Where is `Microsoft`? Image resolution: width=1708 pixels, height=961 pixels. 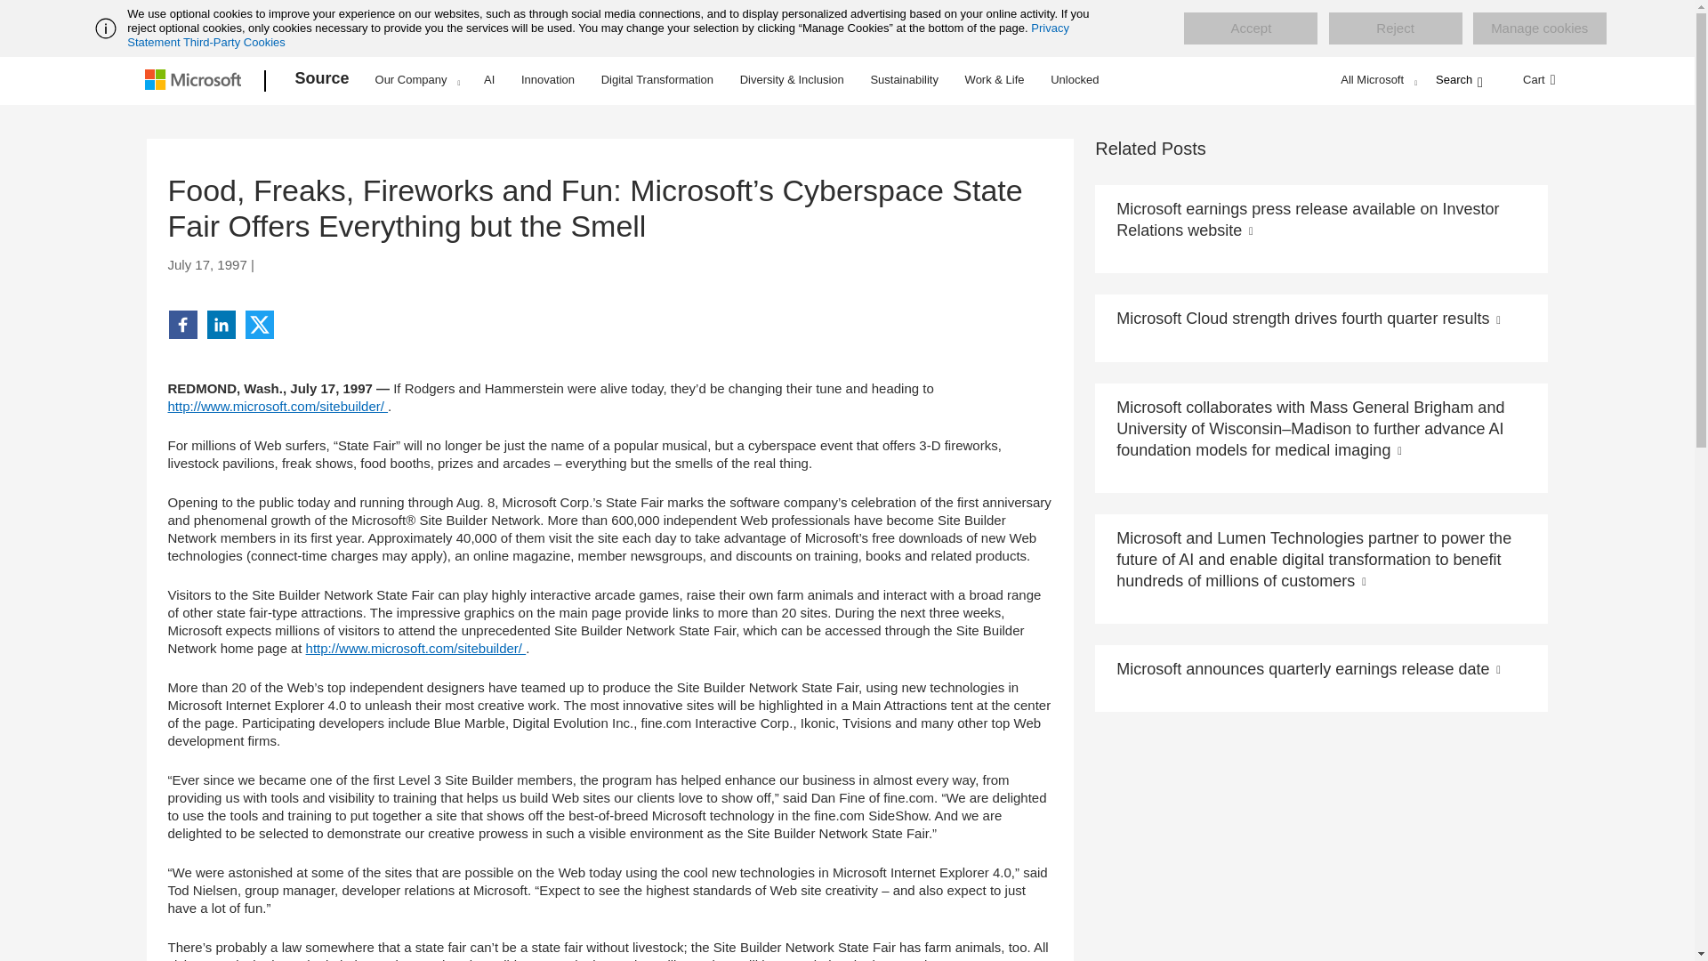
Microsoft is located at coordinates (196, 81).